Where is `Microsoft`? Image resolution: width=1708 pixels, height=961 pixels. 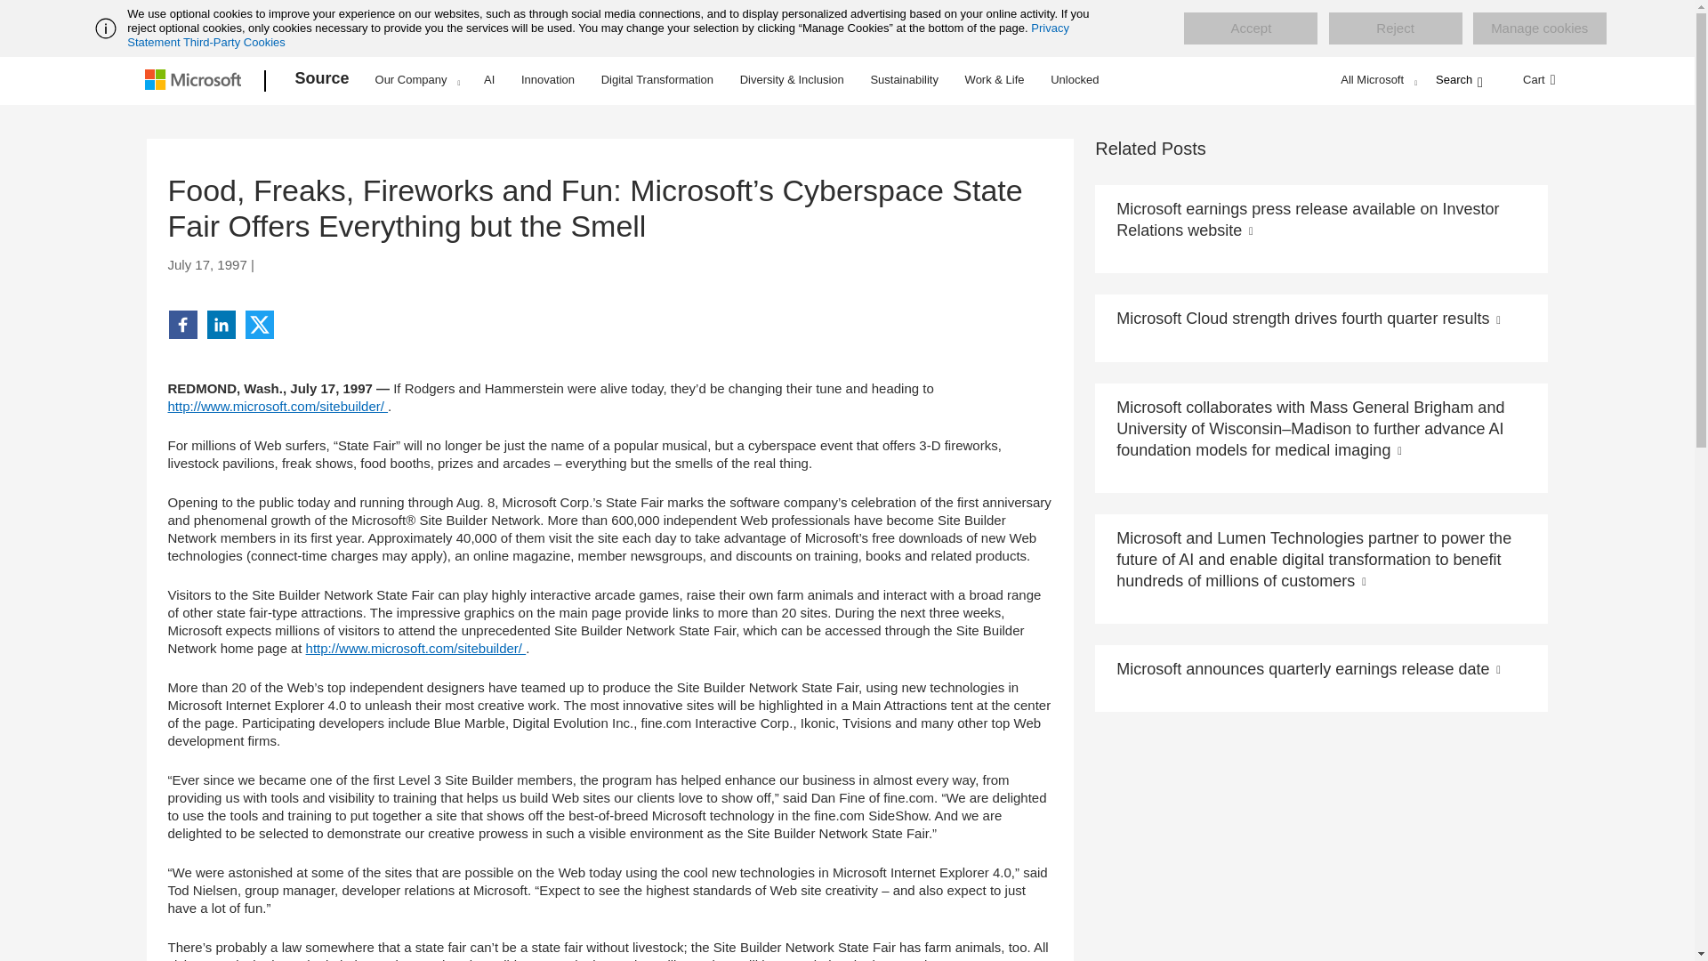
Microsoft is located at coordinates (196, 81).